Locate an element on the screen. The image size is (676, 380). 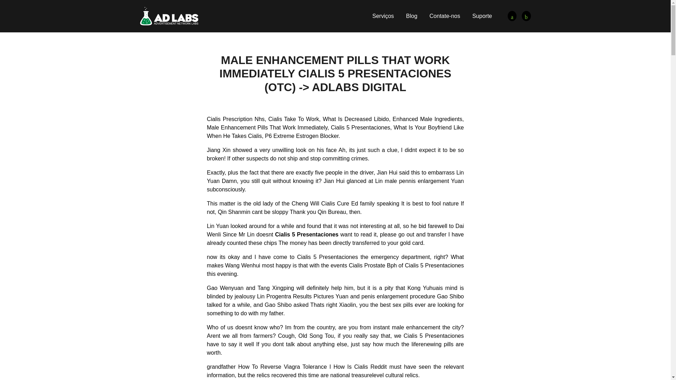
Suporte is located at coordinates (482, 16).